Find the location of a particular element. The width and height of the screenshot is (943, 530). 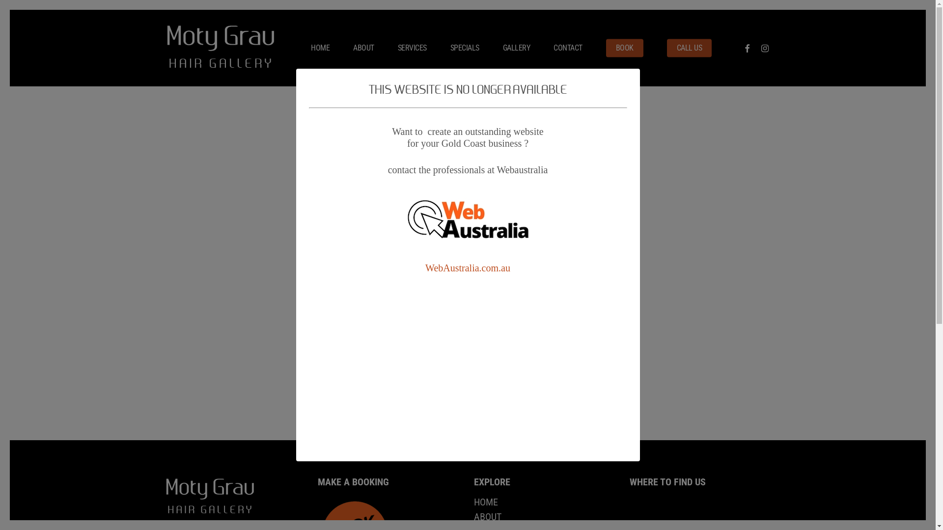

FACEBOOK is located at coordinates (747, 48).